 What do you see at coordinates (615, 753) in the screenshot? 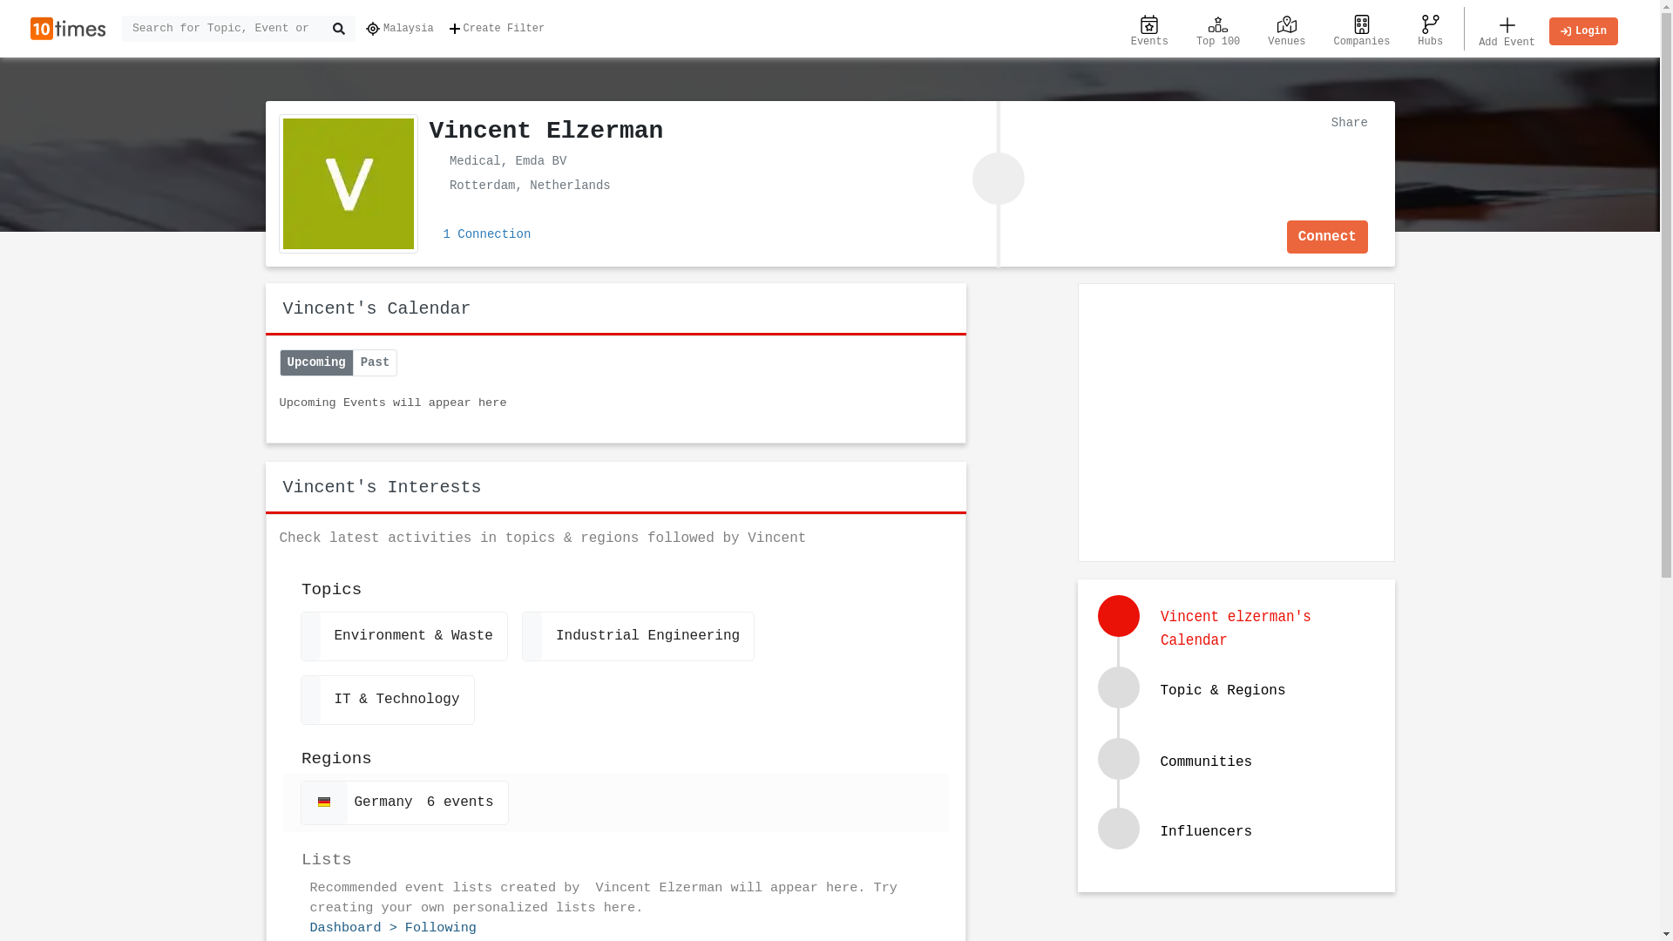
I see `Regions` at bounding box center [615, 753].